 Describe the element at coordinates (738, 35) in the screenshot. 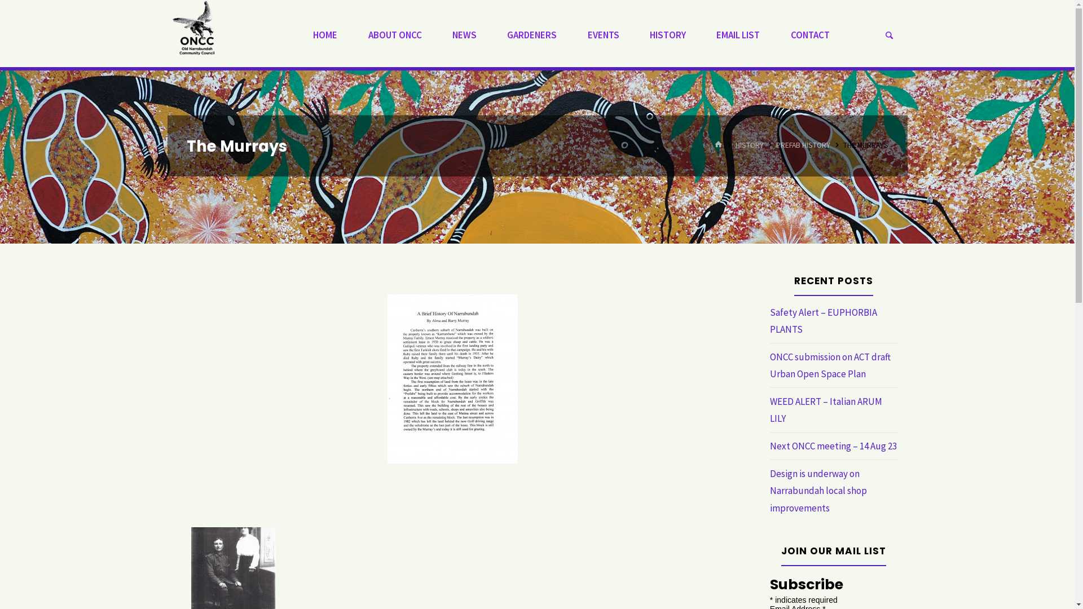

I see `EMAIL LIST` at that location.